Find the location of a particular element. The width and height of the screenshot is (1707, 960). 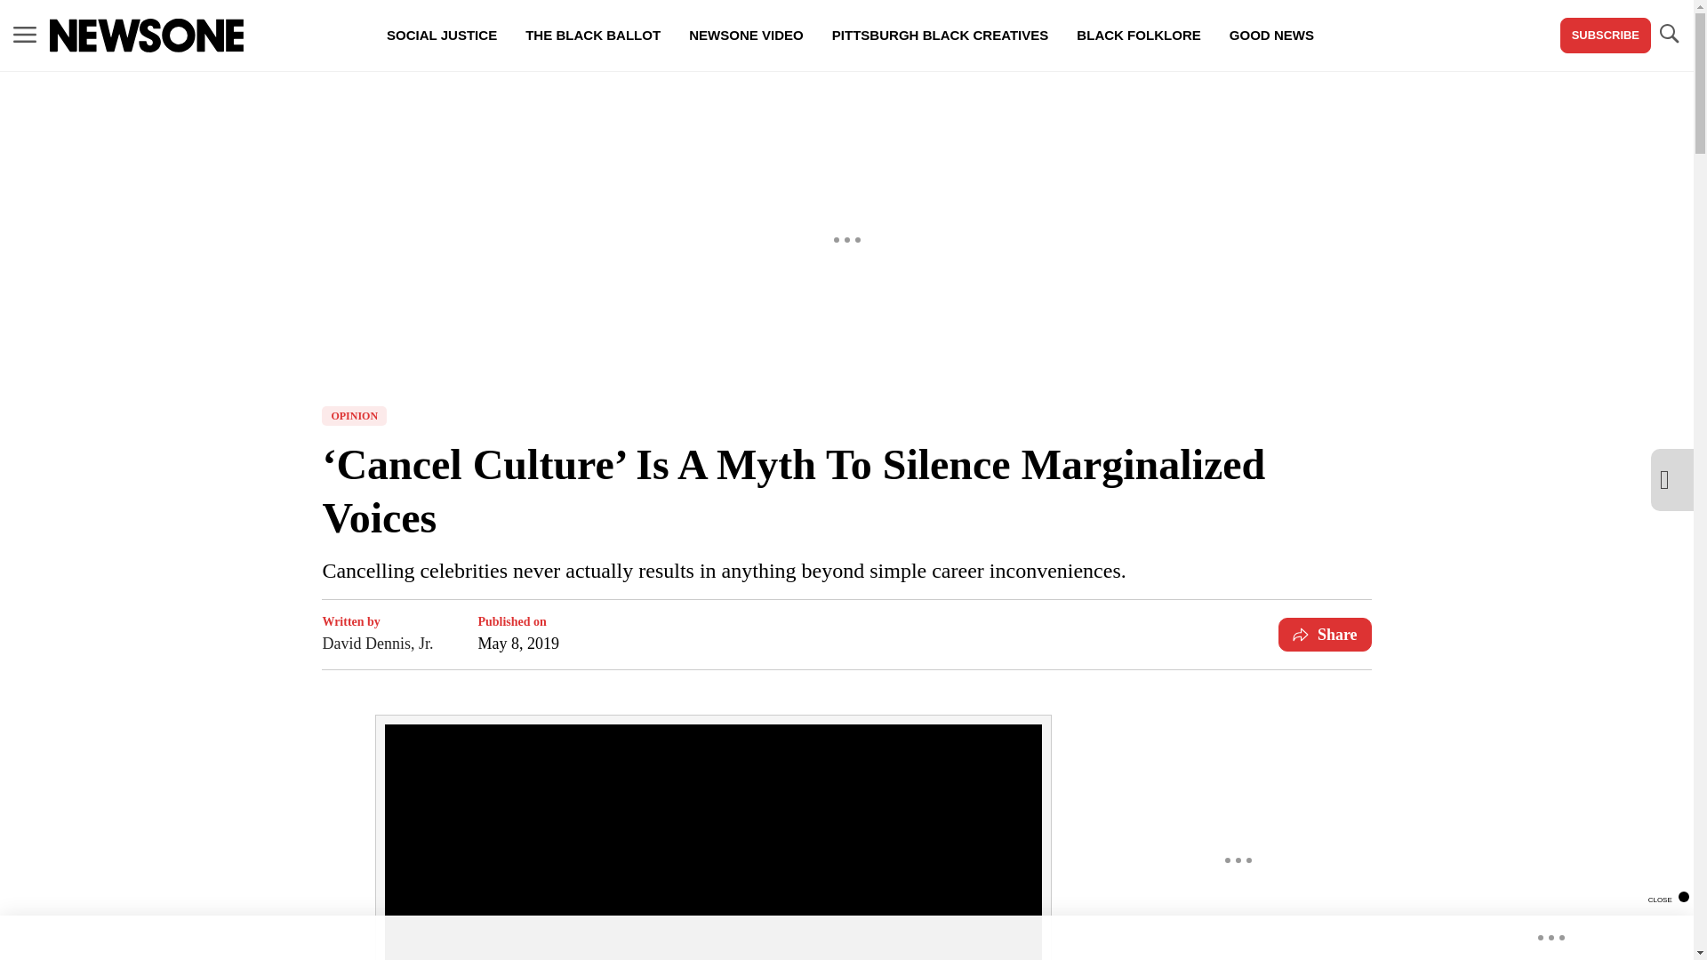

NEWSONE VIDEO is located at coordinates (745, 36).